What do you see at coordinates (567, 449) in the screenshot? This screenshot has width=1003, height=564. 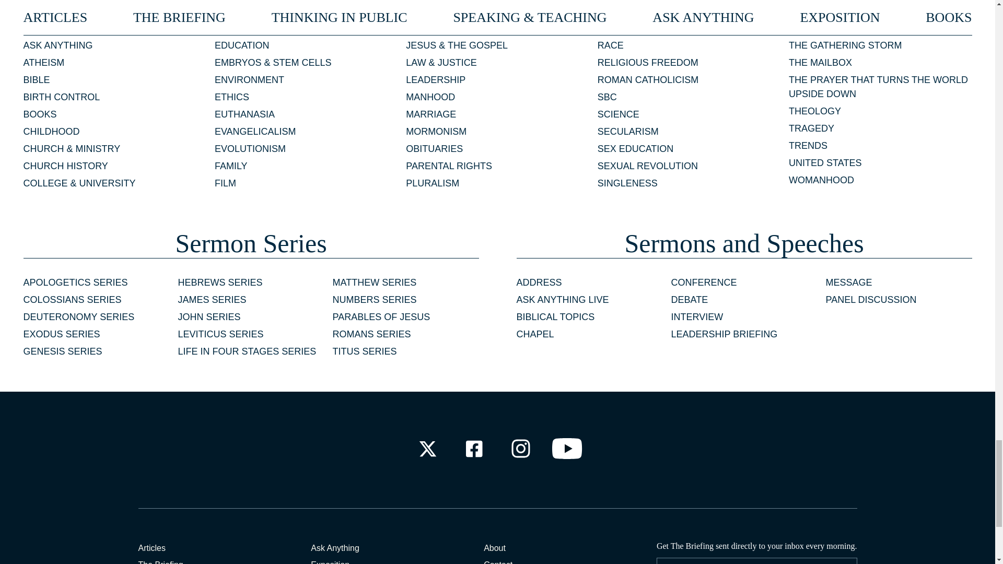 I see `Check out our Youtube Channel` at bounding box center [567, 449].